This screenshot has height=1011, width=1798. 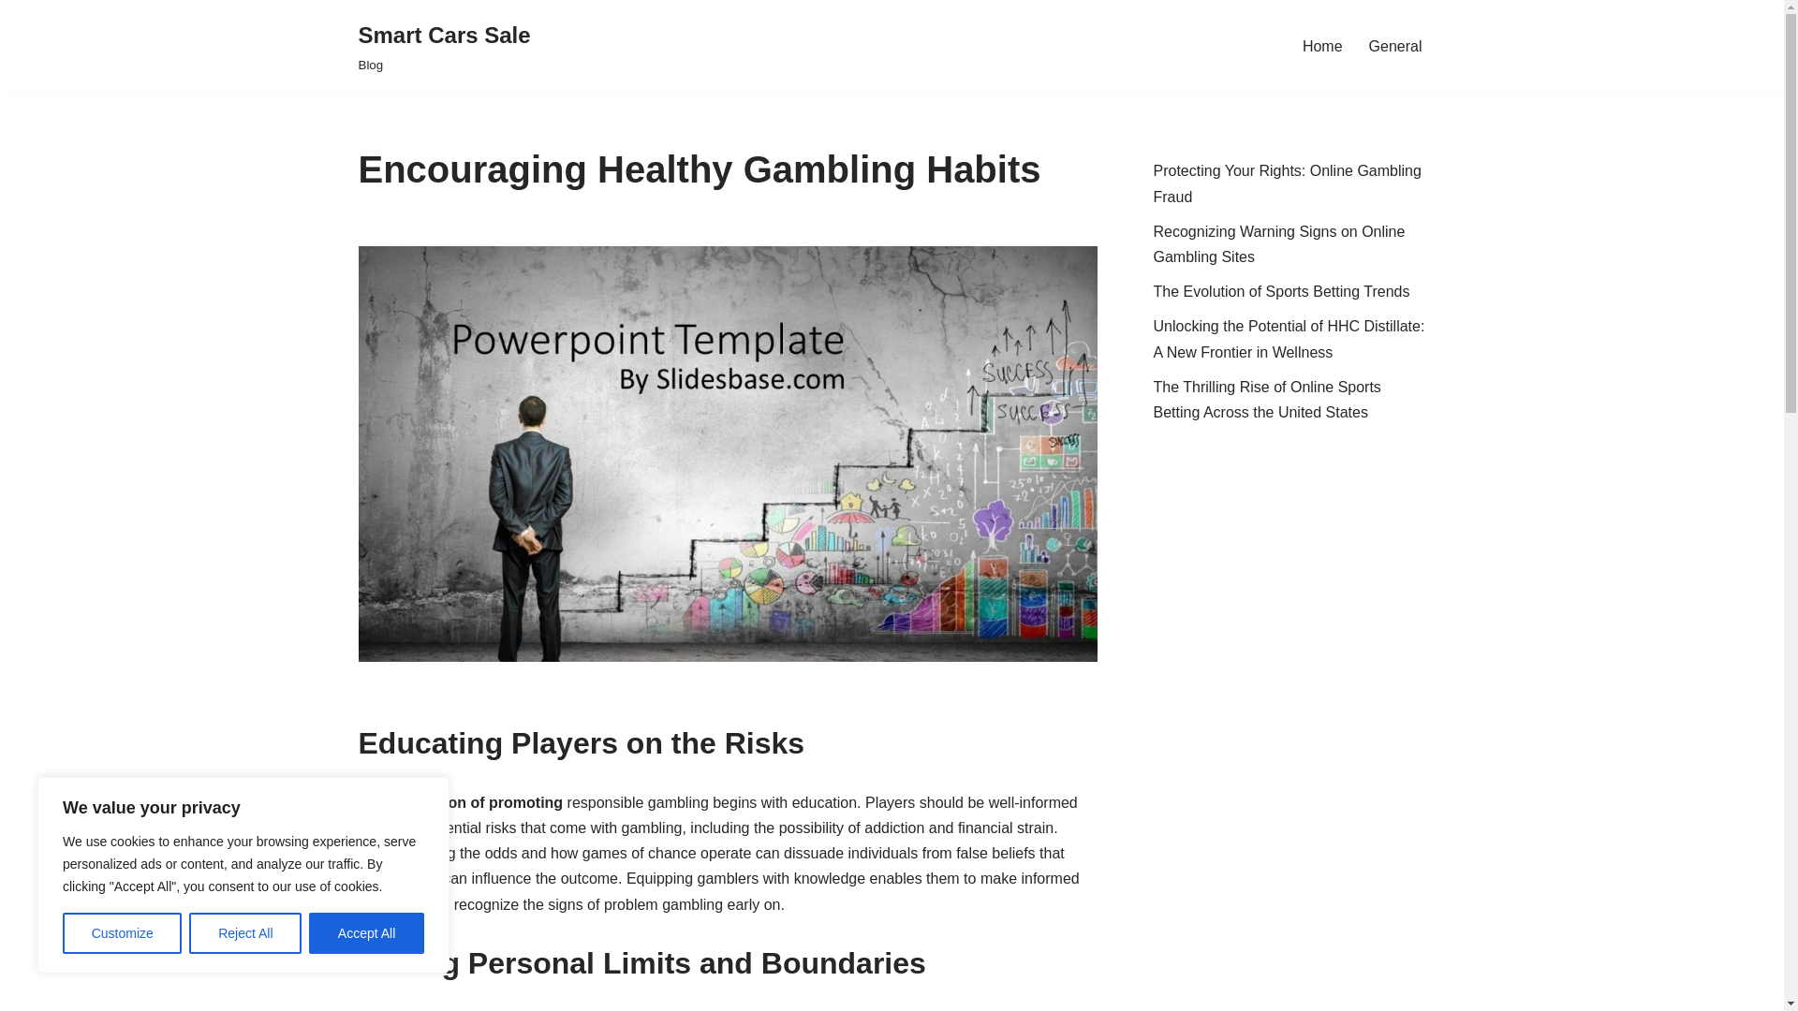 What do you see at coordinates (444, 47) in the screenshot?
I see `Protecting Your Rights: Online Gambling Fraud` at bounding box center [444, 47].